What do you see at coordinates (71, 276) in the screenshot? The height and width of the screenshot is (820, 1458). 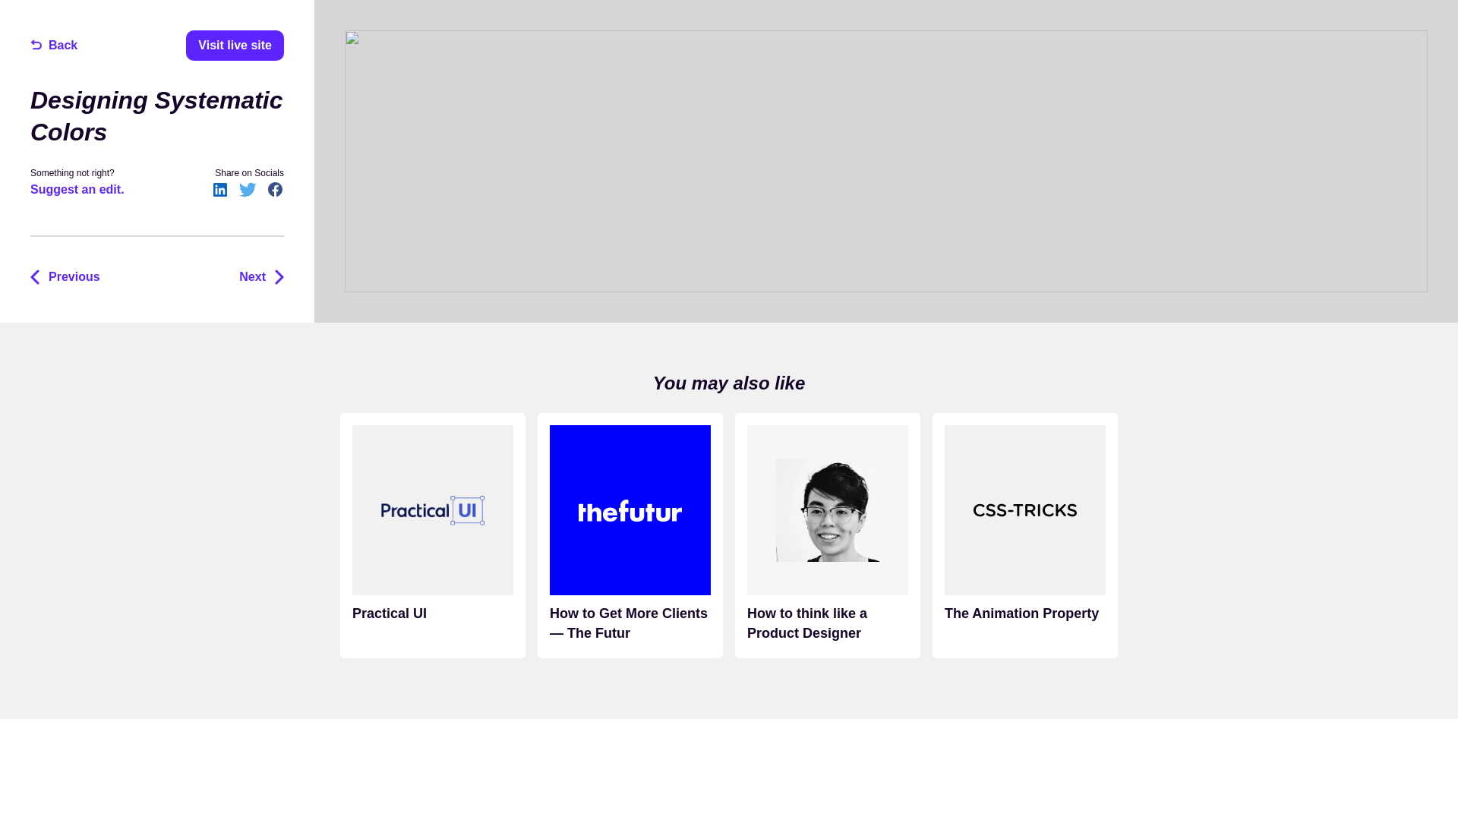 I see `Previous` at bounding box center [71, 276].